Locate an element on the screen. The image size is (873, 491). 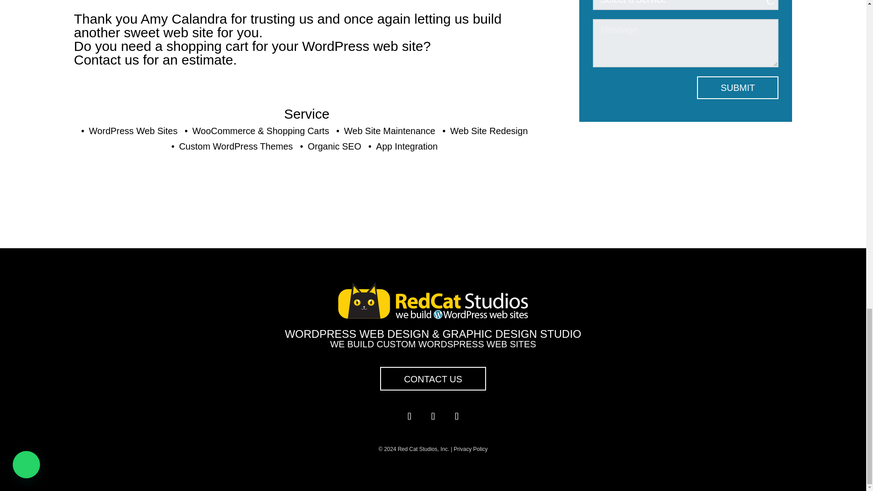
Follow on Instagram is located at coordinates (456, 416).